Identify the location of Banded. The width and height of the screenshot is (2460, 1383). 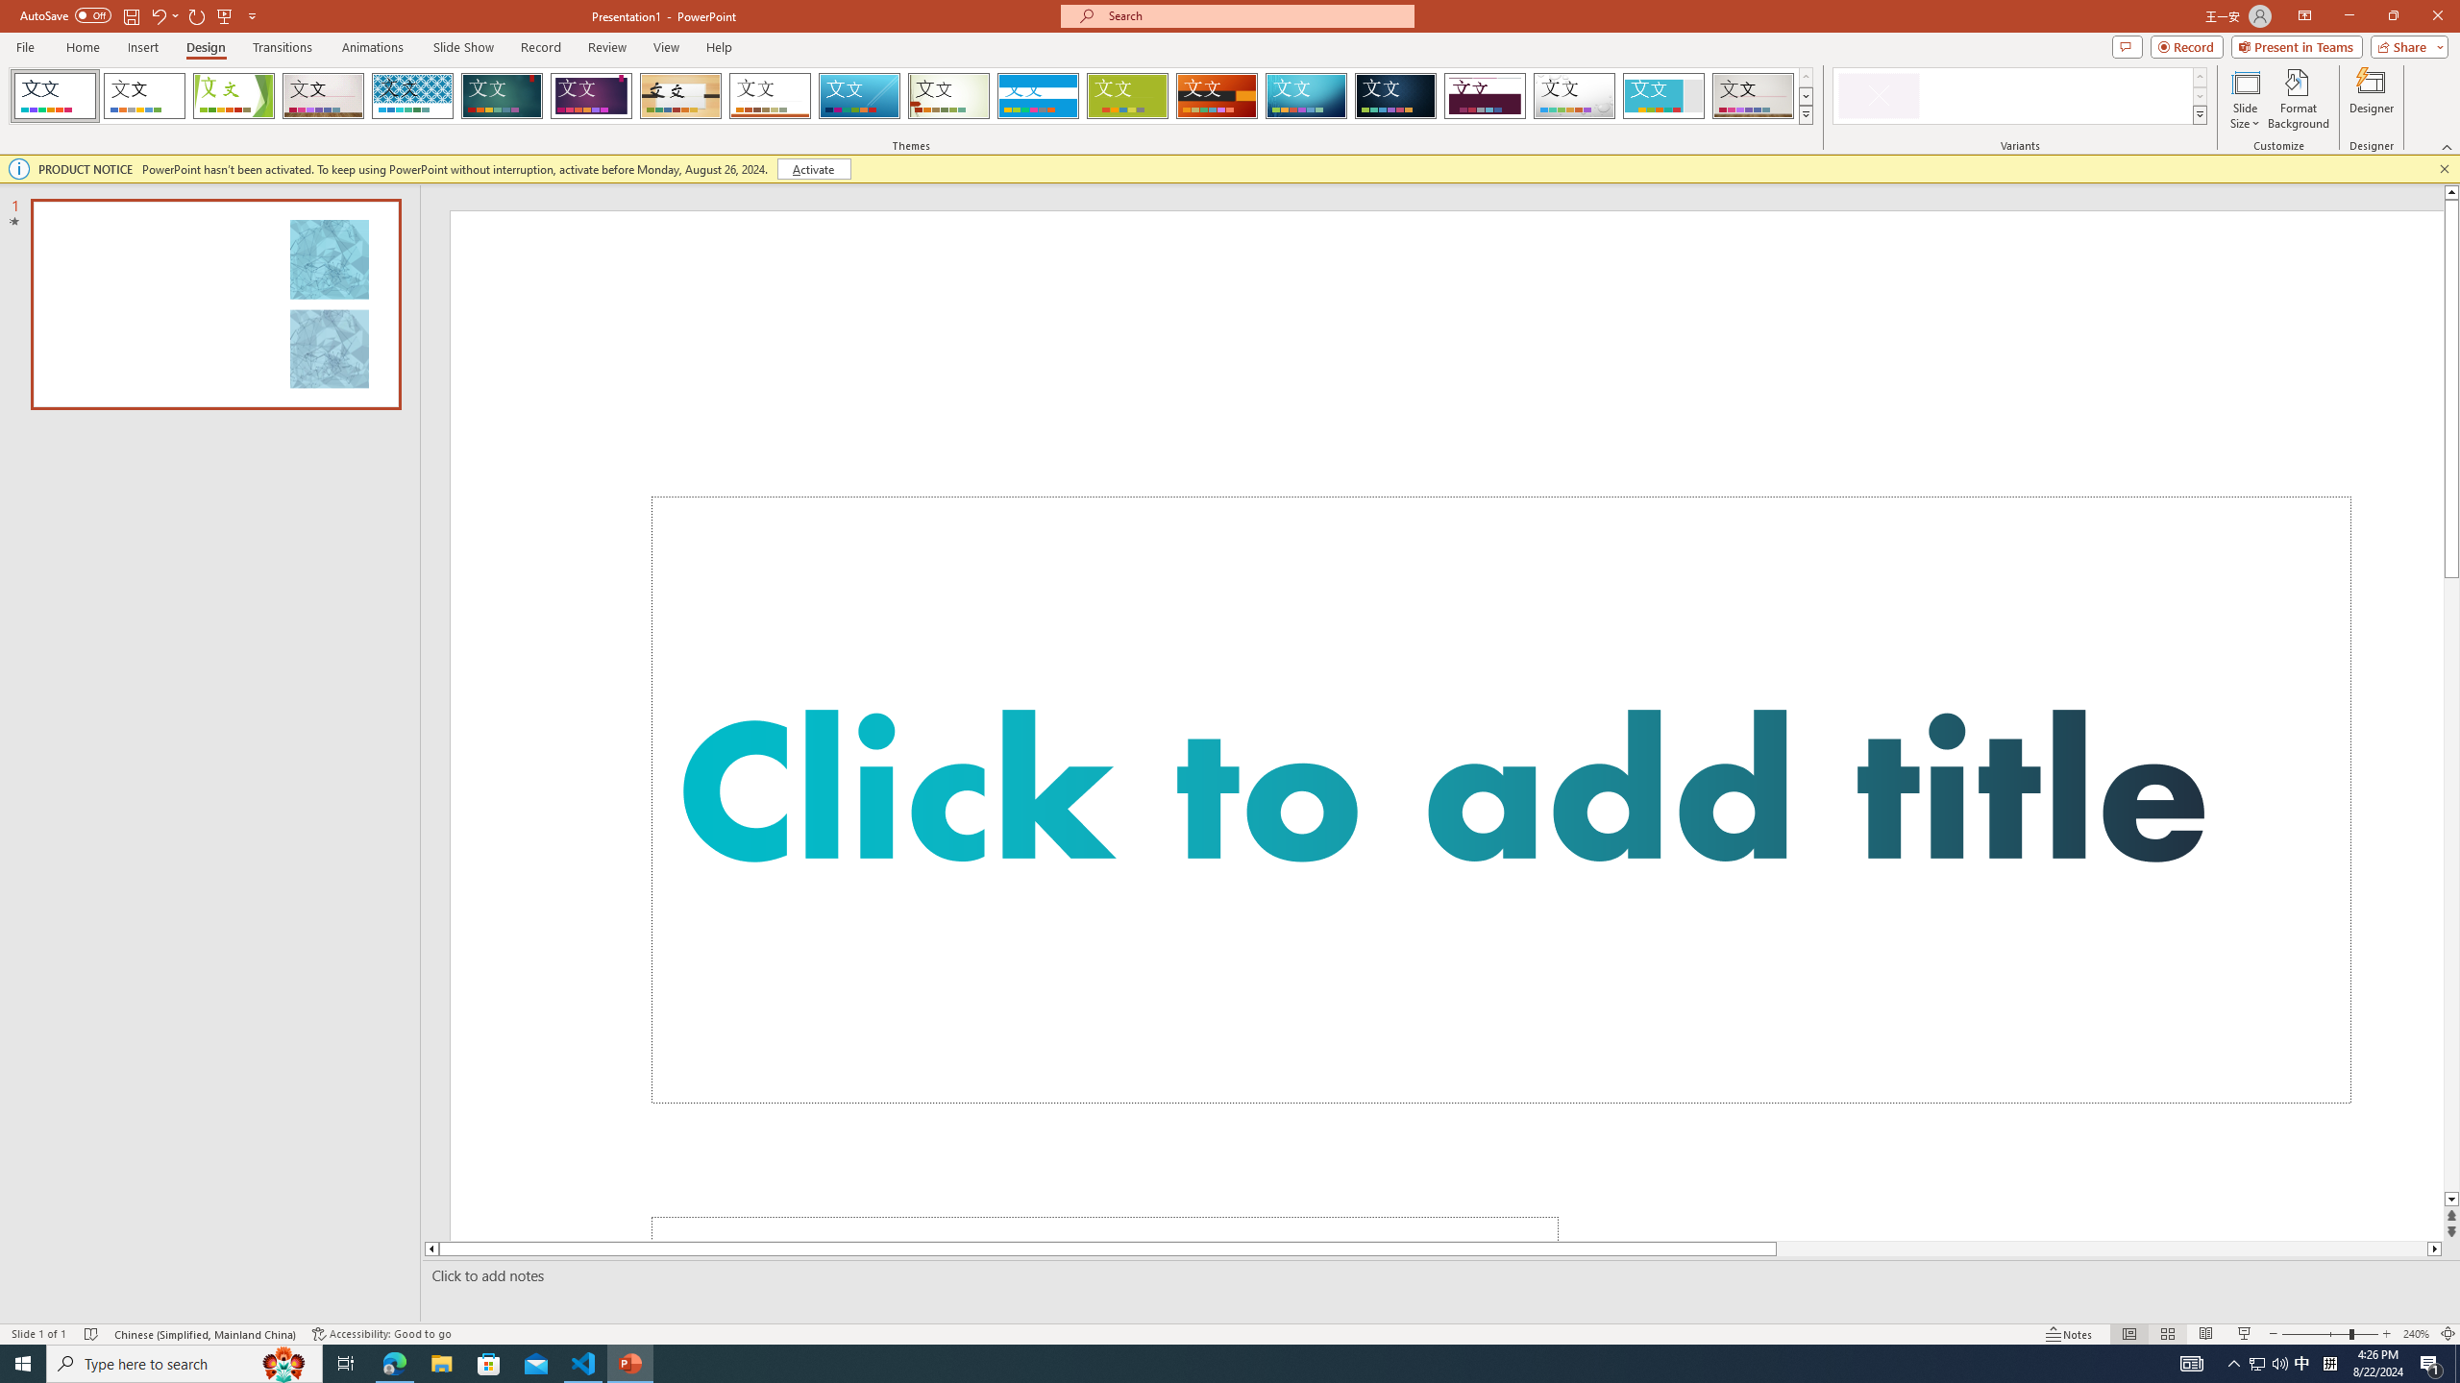
(1038, 96).